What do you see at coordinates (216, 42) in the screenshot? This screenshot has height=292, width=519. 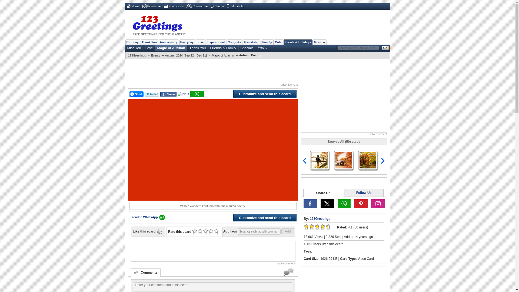 I see `Inspirational` at bounding box center [216, 42].